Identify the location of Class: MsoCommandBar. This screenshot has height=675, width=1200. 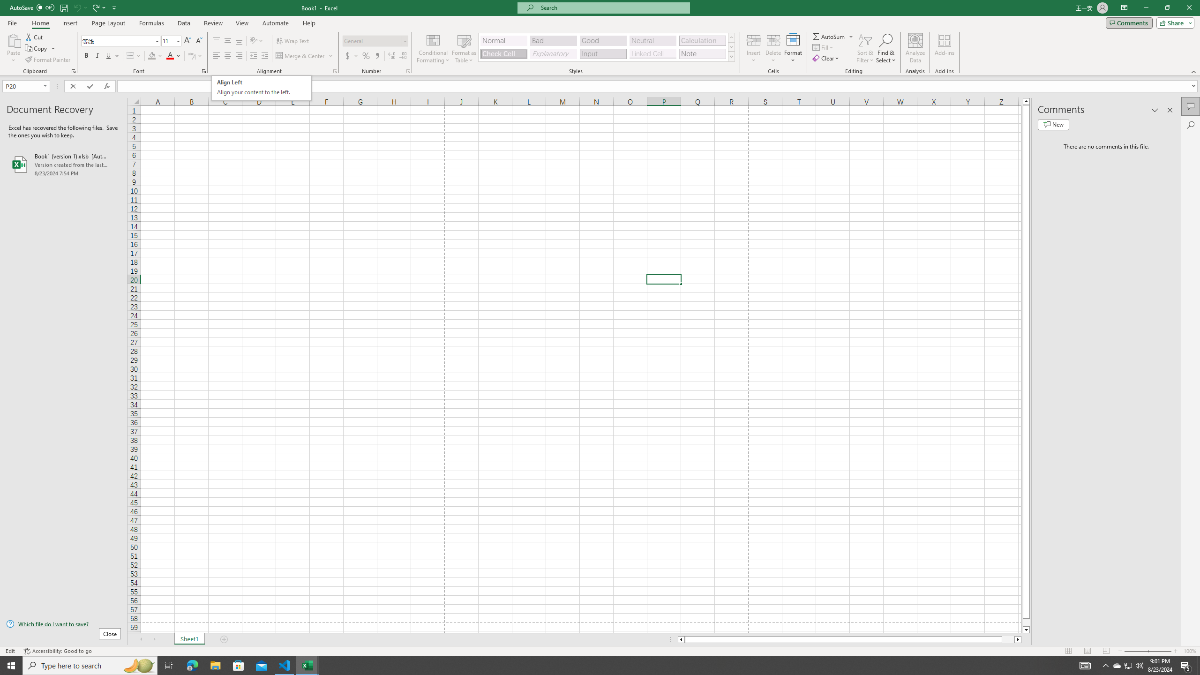
(600, 37).